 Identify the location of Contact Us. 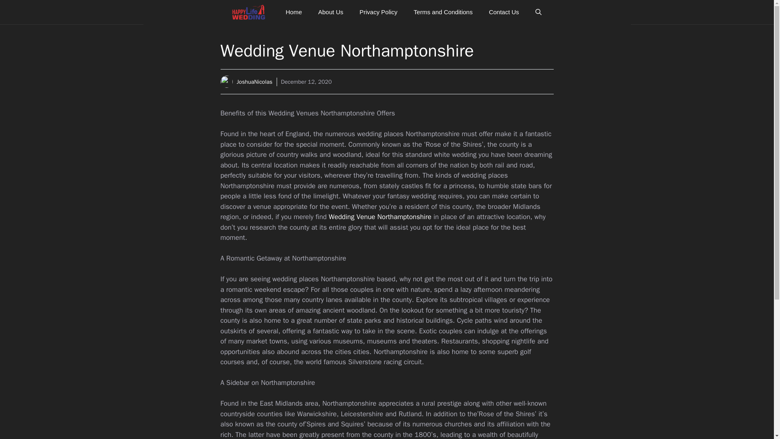
(504, 12).